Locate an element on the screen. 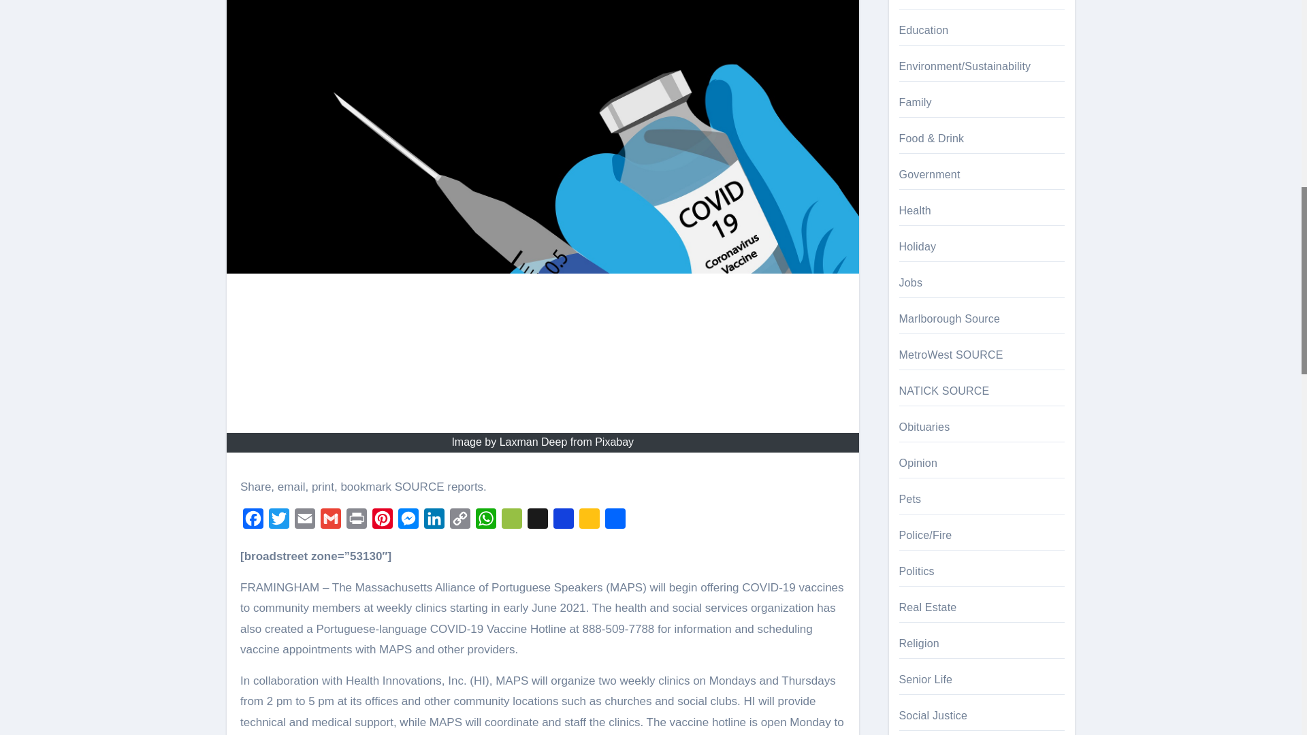 The height and width of the screenshot is (735, 1307). Email is located at coordinates (304, 522).